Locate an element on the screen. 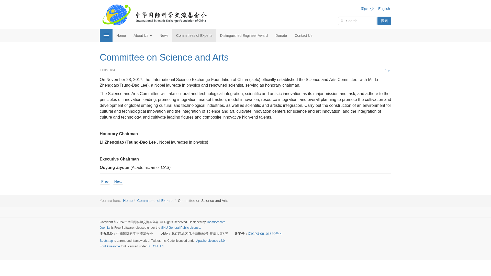 The height and width of the screenshot is (276, 491). Committees of Experts is located at coordinates (155, 200).